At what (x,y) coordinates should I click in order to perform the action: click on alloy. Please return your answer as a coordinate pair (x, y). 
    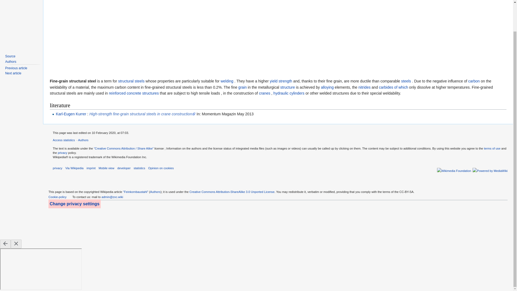
    Looking at the image, I should click on (327, 87).